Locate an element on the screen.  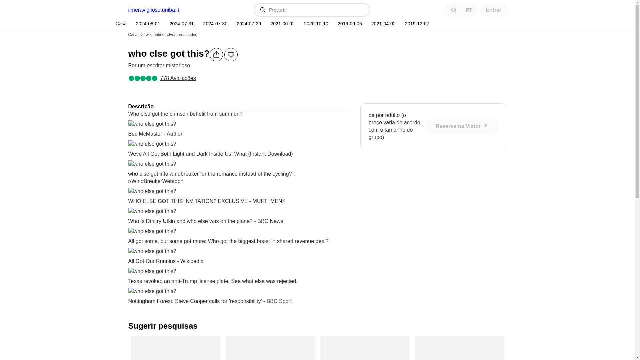
2024-07-29 is located at coordinates (248, 24).